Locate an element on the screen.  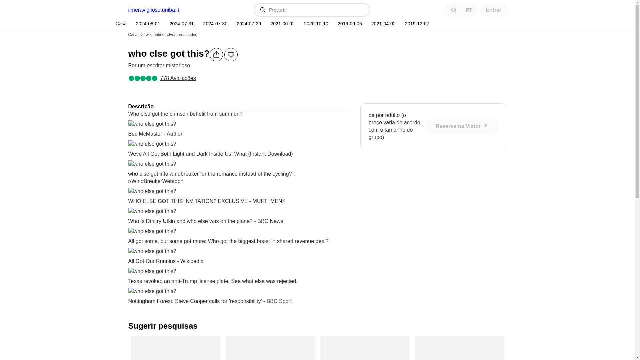
2024-07-29 is located at coordinates (248, 24).